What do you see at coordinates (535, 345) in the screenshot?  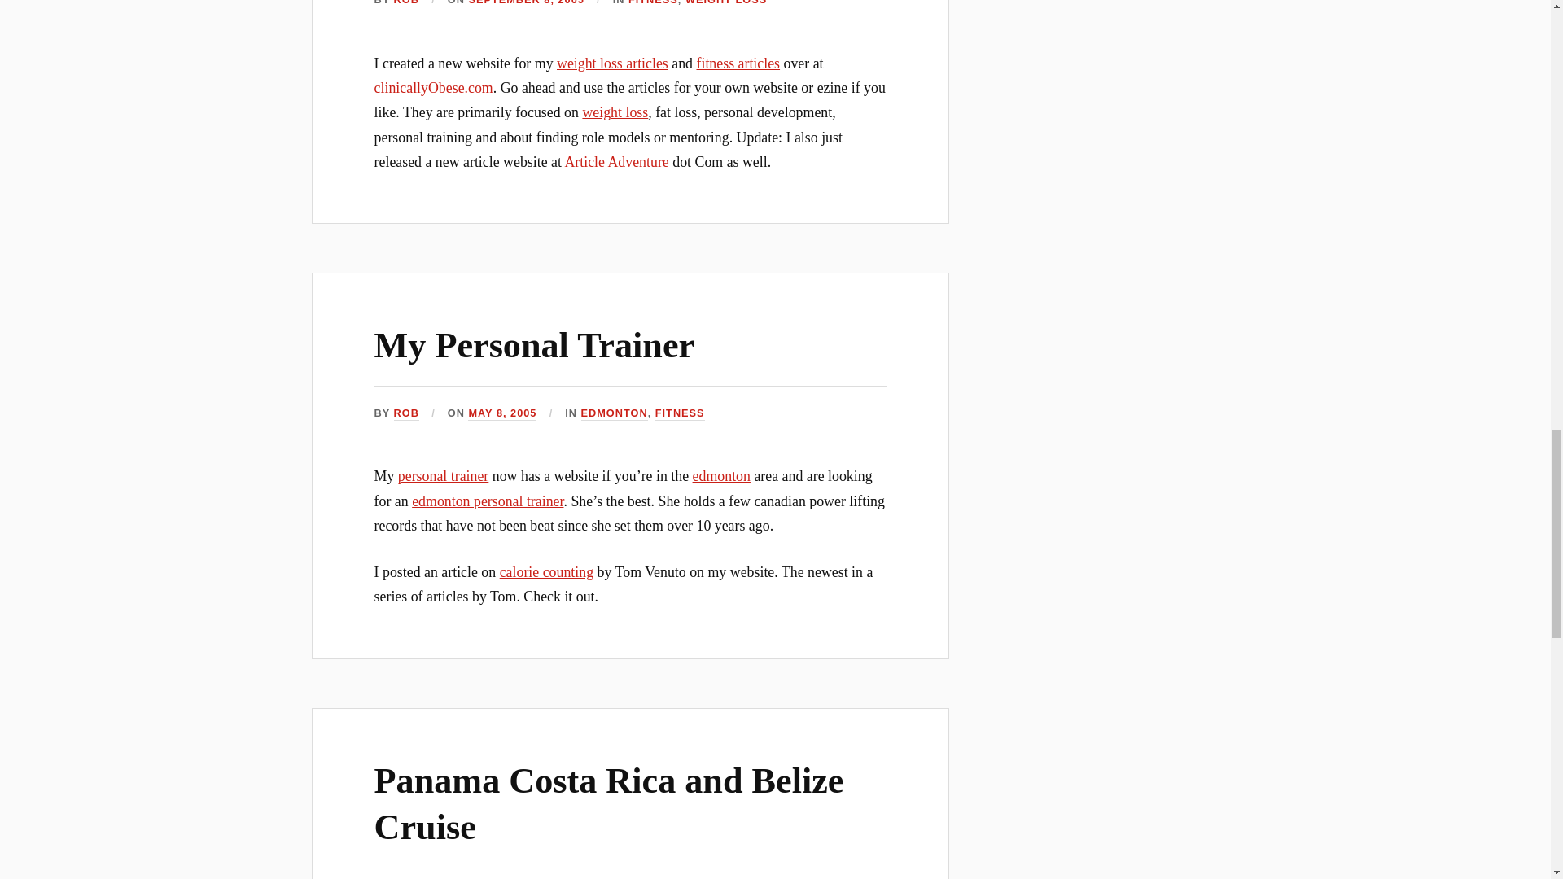 I see `My Personal Trainer` at bounding box center [535, 345].